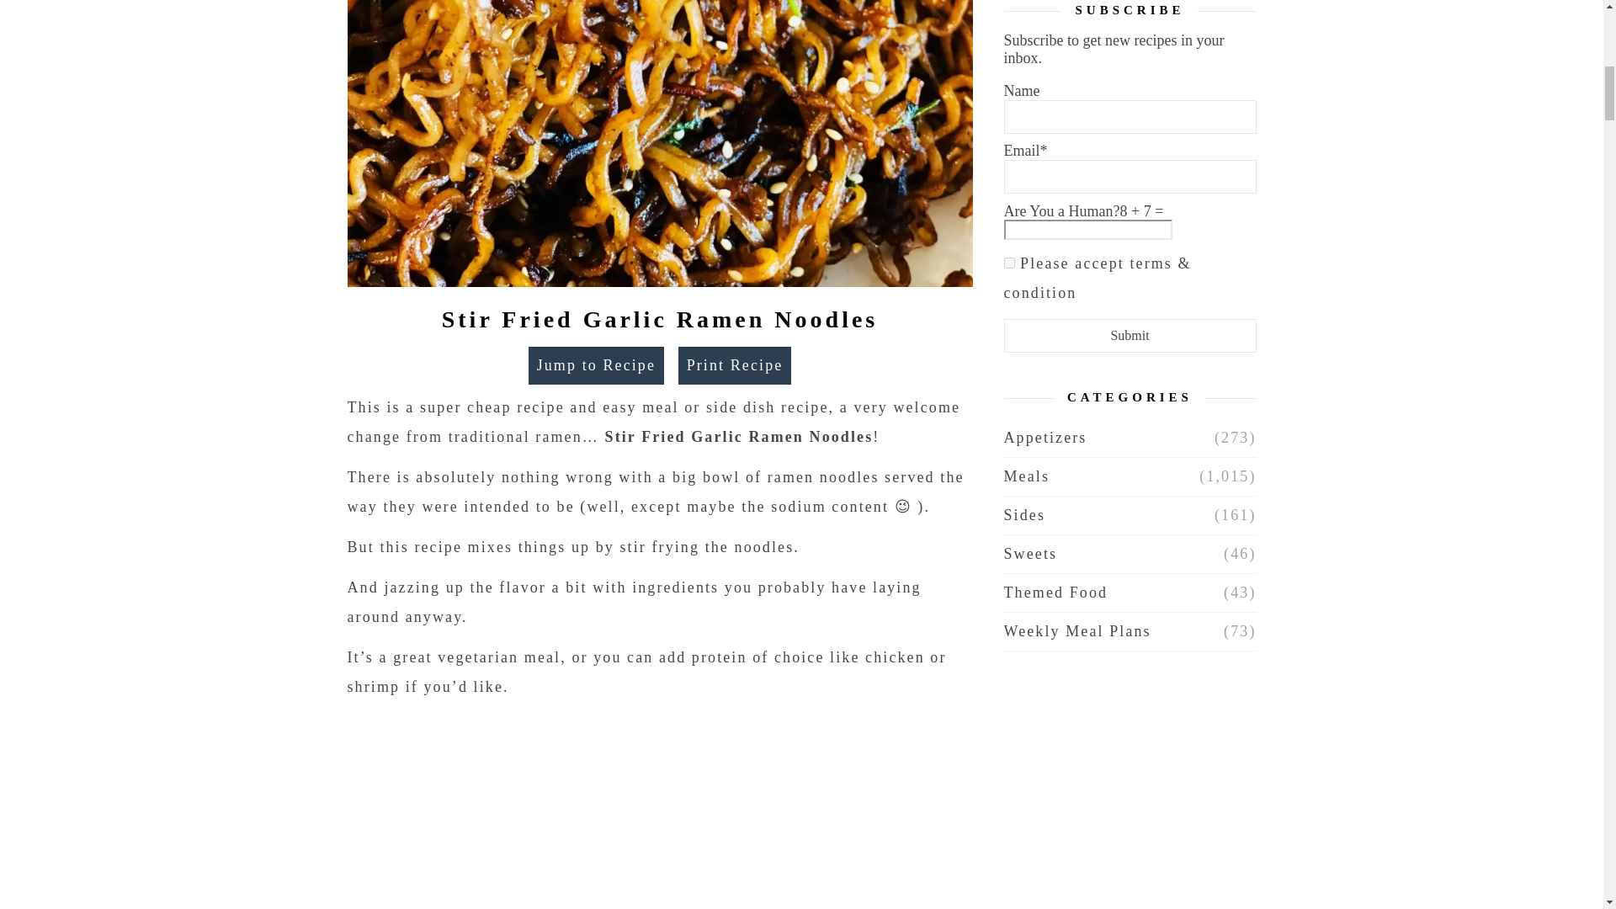 Image resolution: width=1616 pixels, height=909 pixels. I want to click on Submit, so click(1130, 336).